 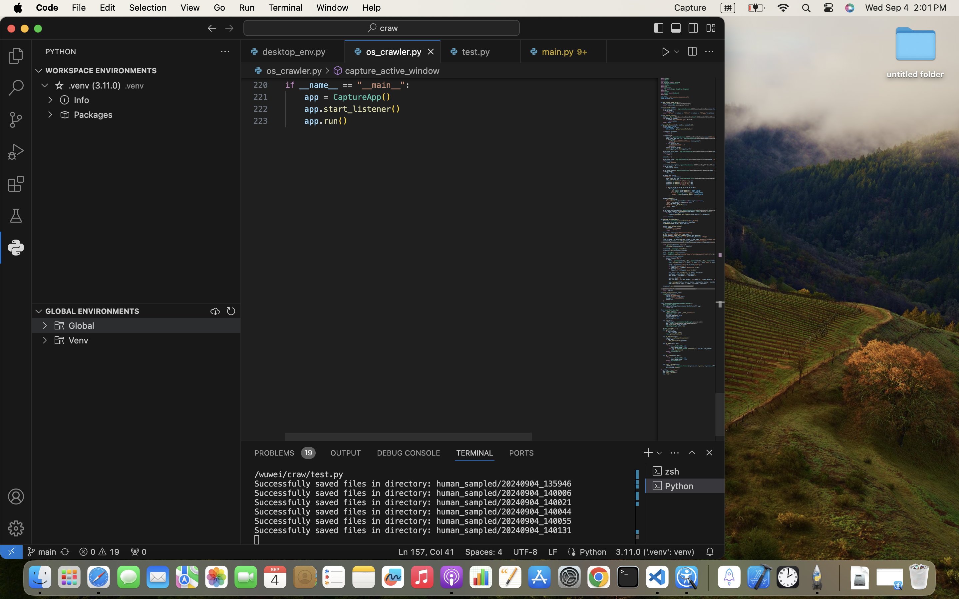 I want to click on os_crawler.py , so click(x=287, y=71).